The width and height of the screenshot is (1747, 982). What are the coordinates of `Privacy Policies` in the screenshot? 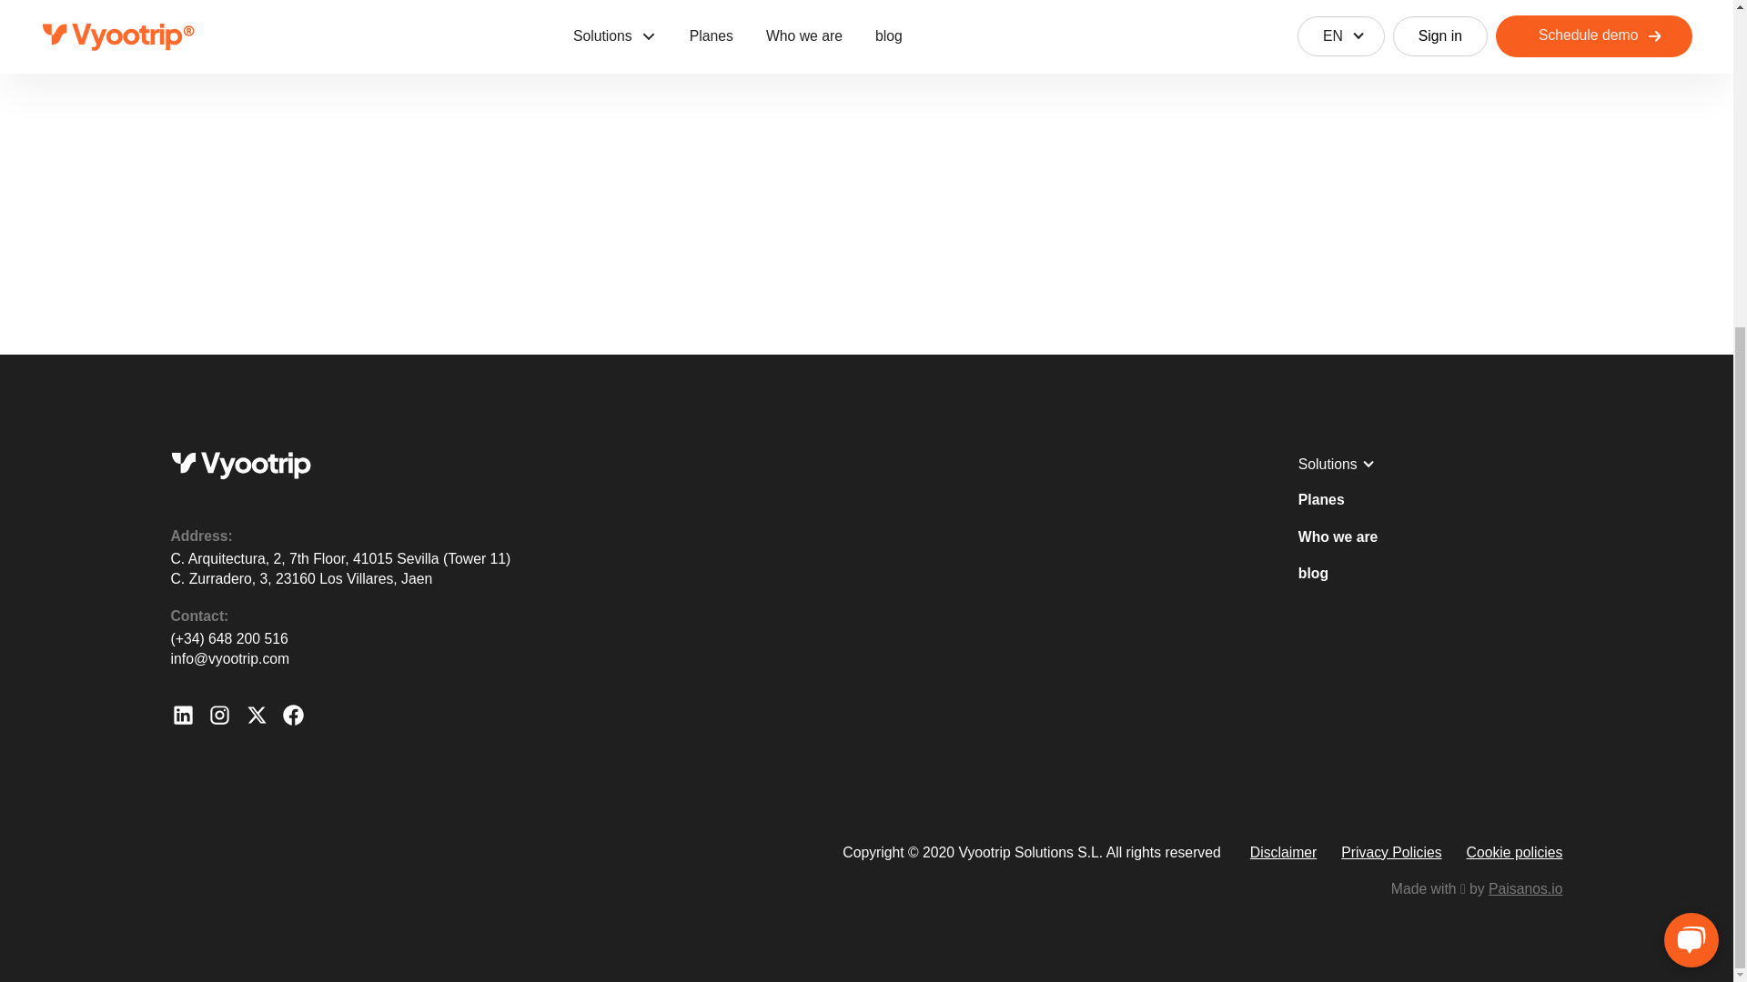 It's located at (1391, 853).